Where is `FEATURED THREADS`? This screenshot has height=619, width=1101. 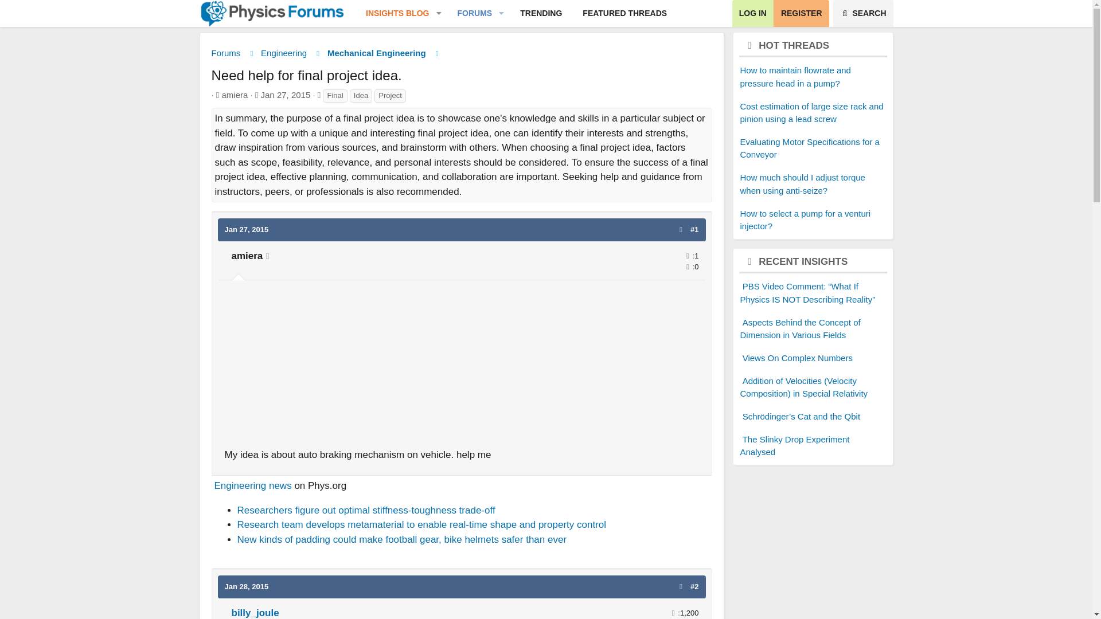 FEATURED THREADS is located at coordinates (624, 14).